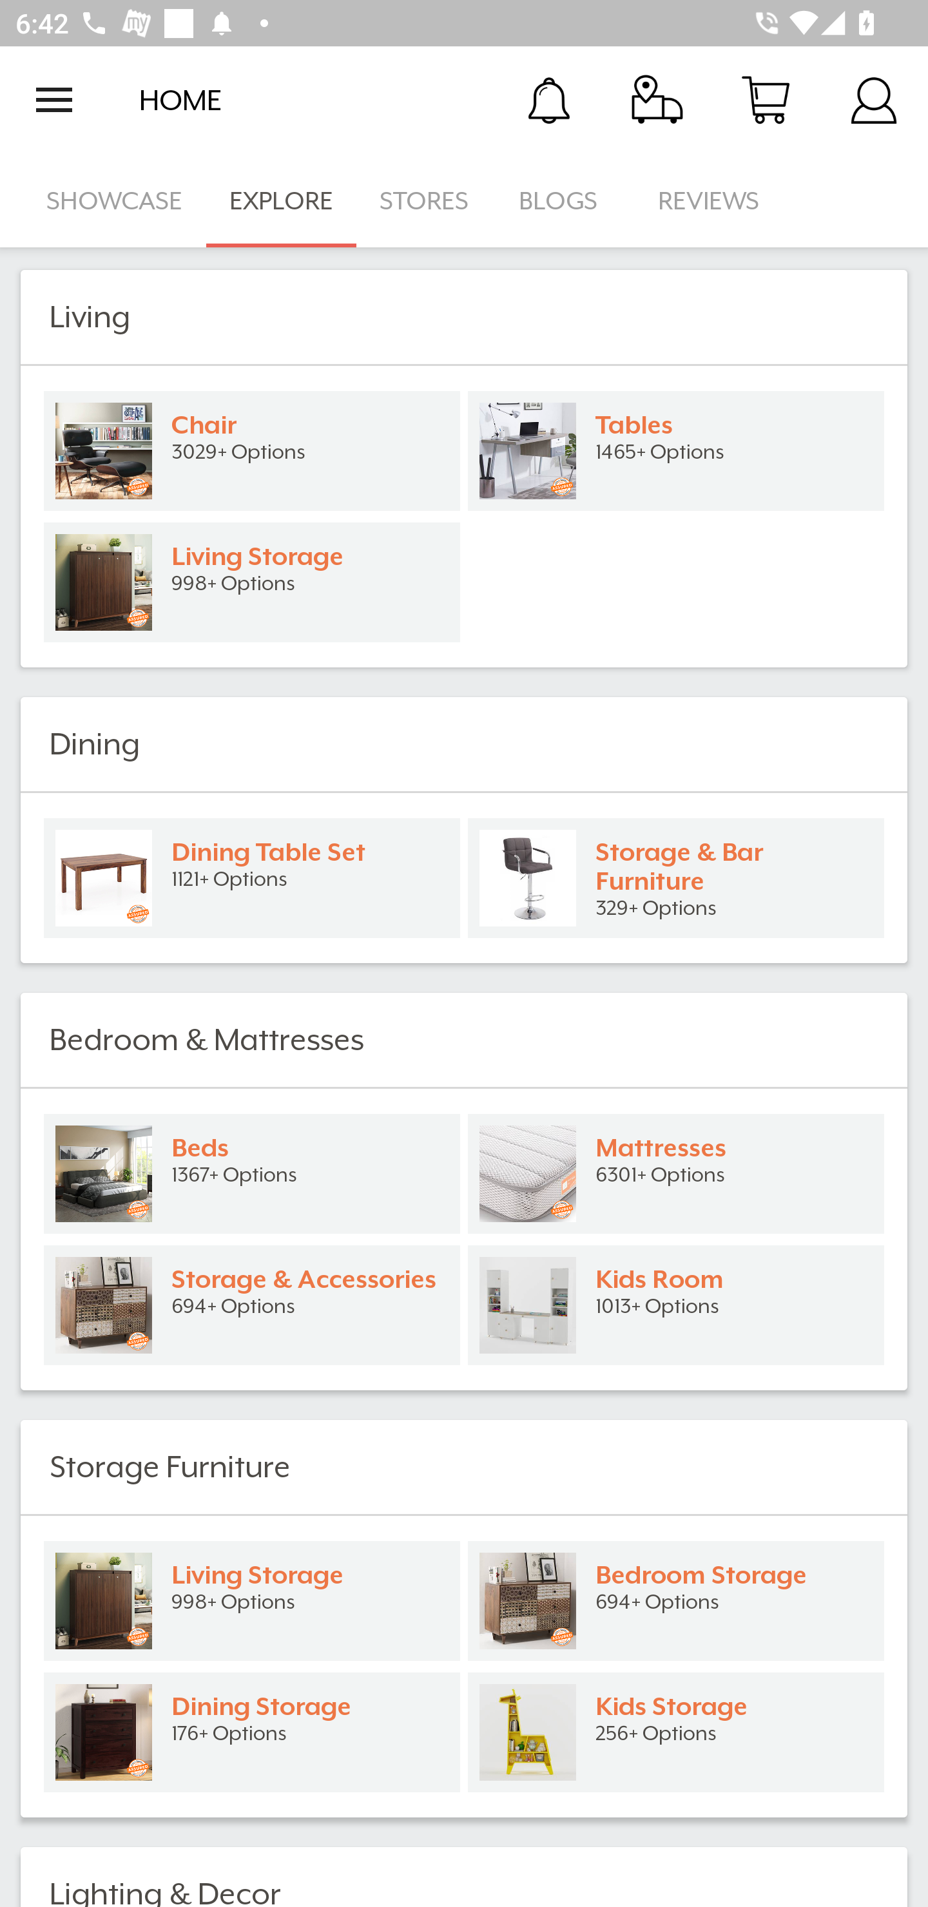 The height and width of the screenshot is (1907, 928). Describe the element at coordinates (251, 1305) in the screenshot. I see `Storage & Accessories 694+ Options` at that location.